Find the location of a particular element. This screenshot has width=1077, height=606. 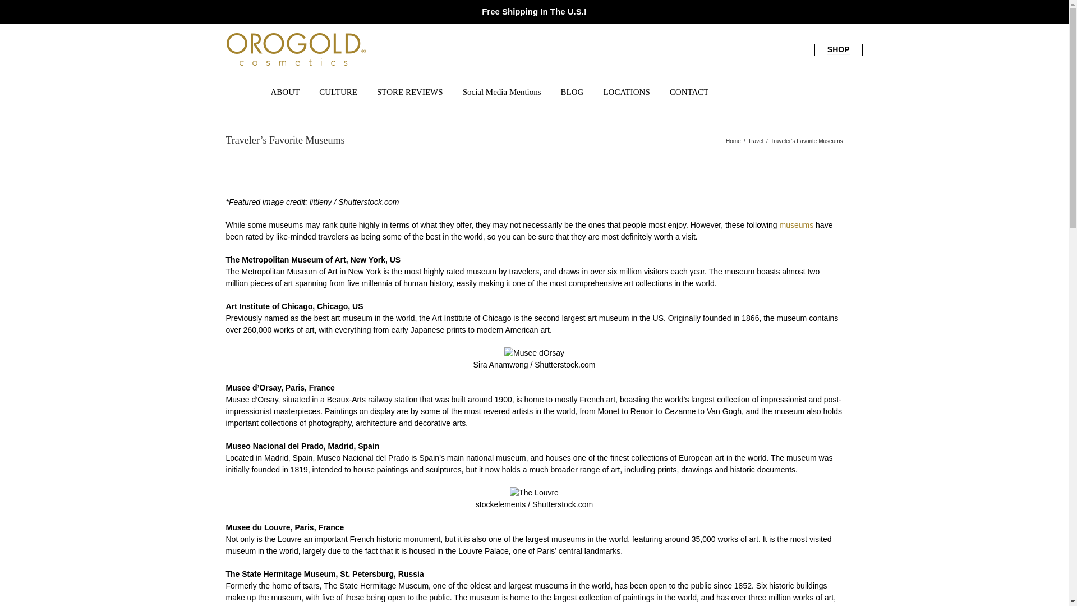

SHOP is located at coordinates (838, 49).